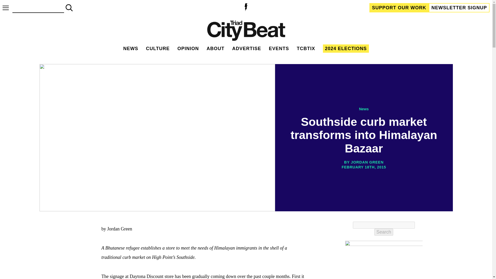 The height and width of the screenshot is (279, 496). What do you see at coordinates (399, 7) in the screenshot?
I see `SUPPORT OUR WORK` at bounding box center [399, 7].